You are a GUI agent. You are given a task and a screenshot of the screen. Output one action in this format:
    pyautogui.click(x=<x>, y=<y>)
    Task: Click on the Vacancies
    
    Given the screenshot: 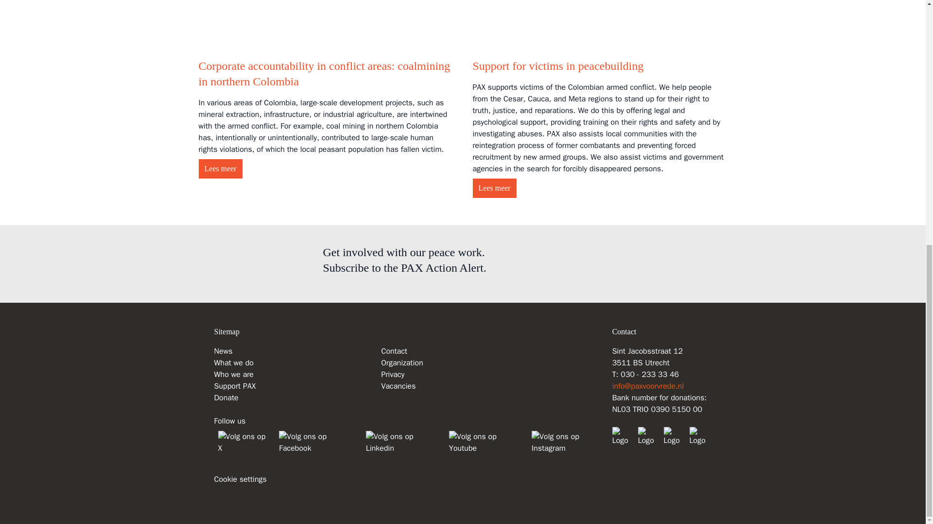 What is the action you would take?
    pyautogui.click(x=397, y=386)
    